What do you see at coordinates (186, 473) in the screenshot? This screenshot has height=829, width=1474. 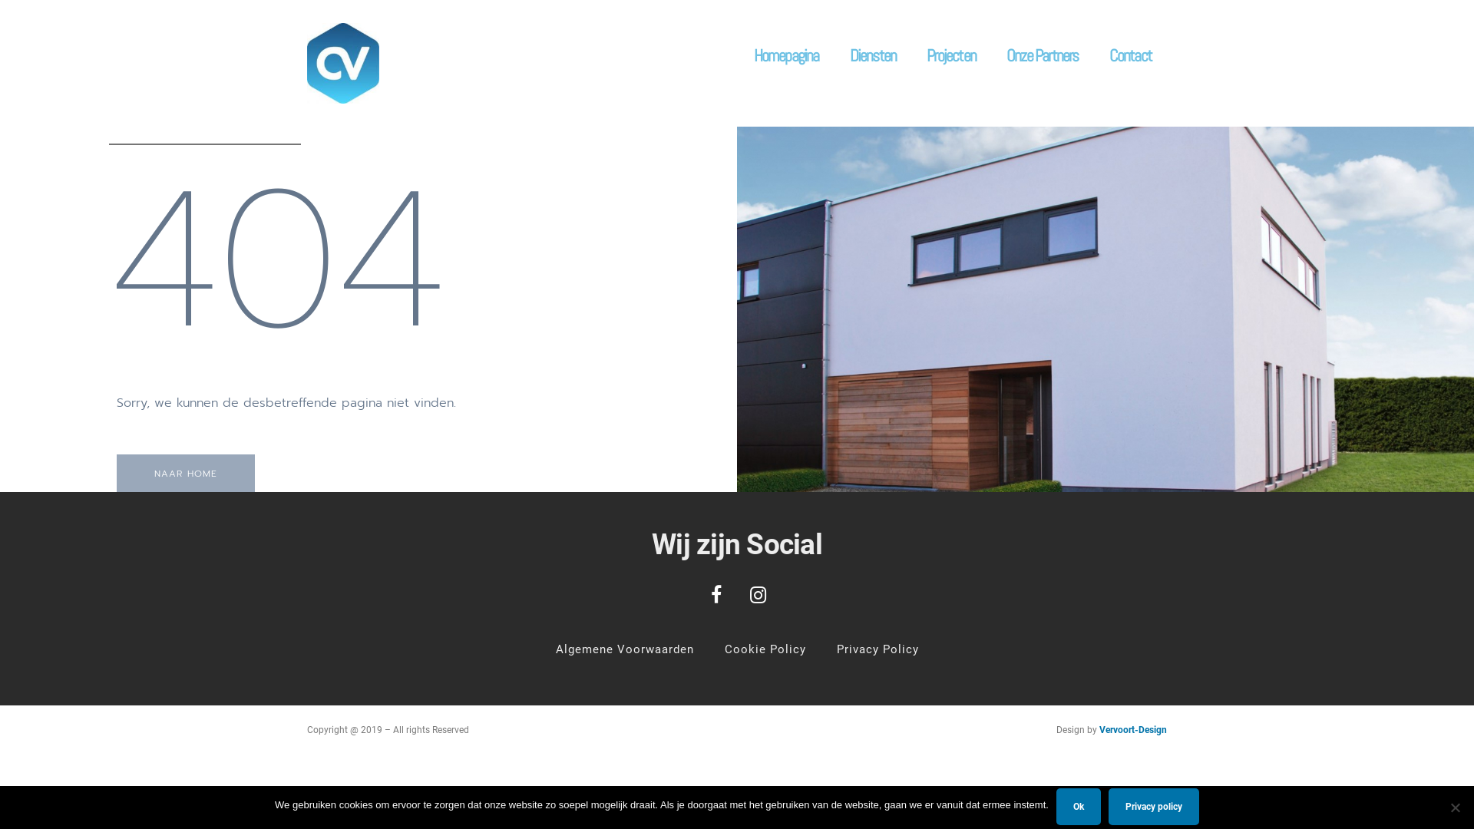 I see `NAAR HOME` at bounding box center [186, 473].